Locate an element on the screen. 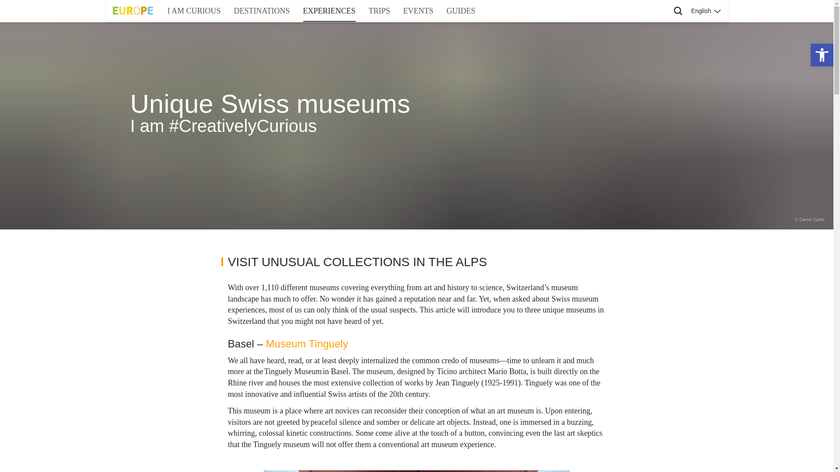 This screenshot has height=472, width=840. English is located at coordinates (706, 10).